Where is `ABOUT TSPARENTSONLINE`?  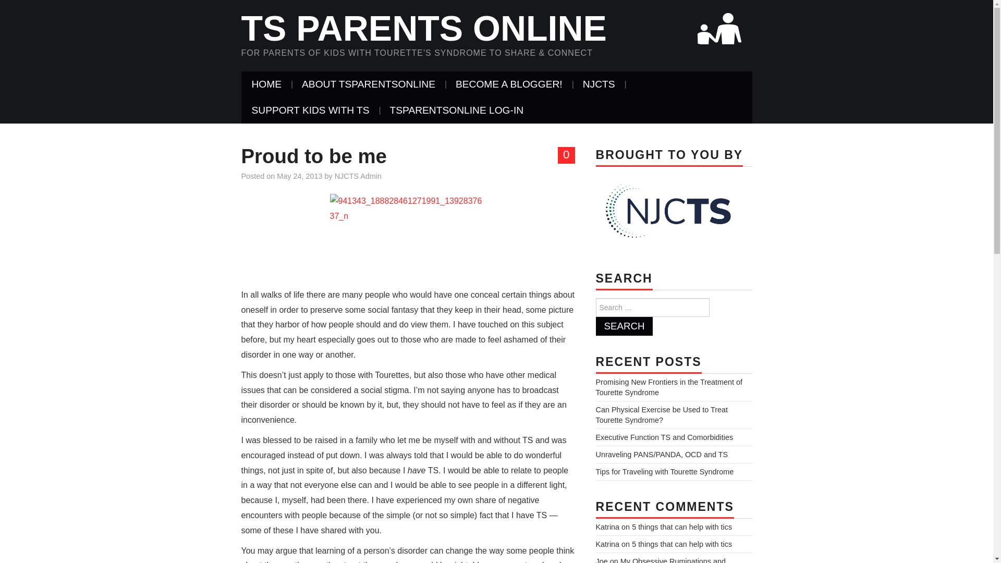 ABOUT TSPARENTSONLINE is located at coordinates (368, 84).